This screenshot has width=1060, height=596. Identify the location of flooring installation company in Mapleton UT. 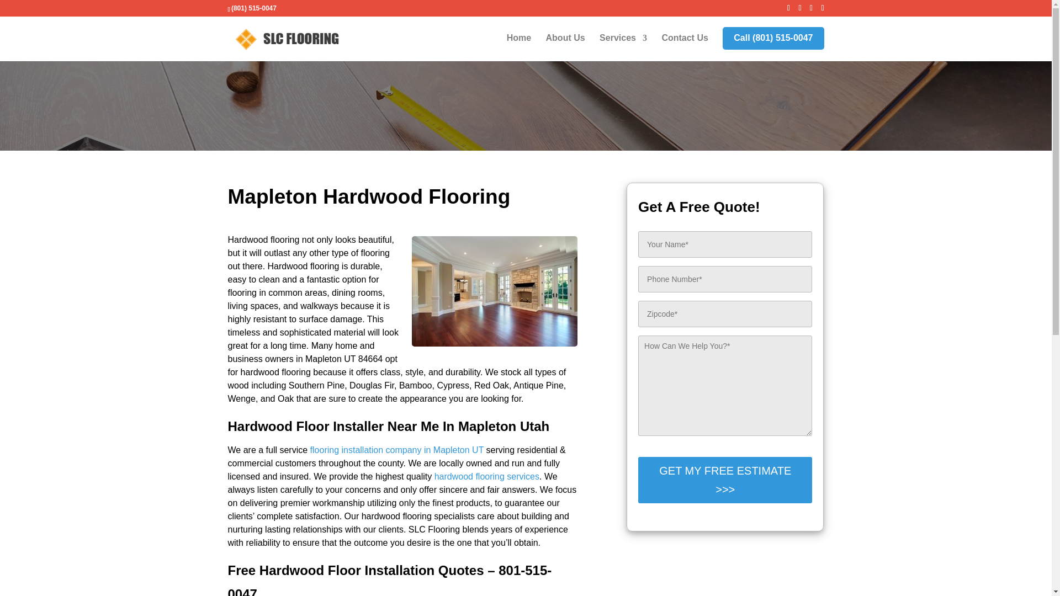
(397, 450).